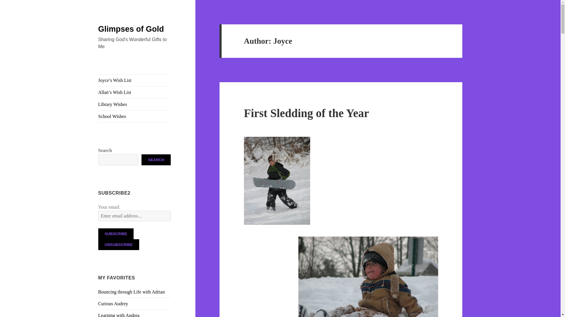 This screenshot has height=317, width=565. I want to click on Glimpses of Gold, so click(131, 29).